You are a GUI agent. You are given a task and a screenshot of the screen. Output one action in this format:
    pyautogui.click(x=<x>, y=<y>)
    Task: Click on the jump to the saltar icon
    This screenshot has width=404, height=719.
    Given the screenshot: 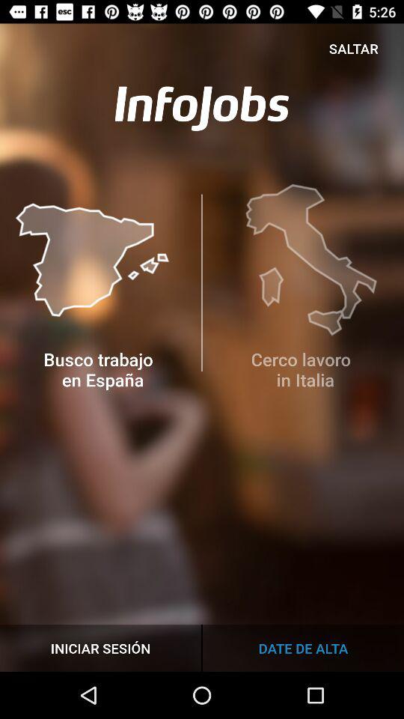 What is the action you would take?
    pyautogui.click(x=353, y=48)
    